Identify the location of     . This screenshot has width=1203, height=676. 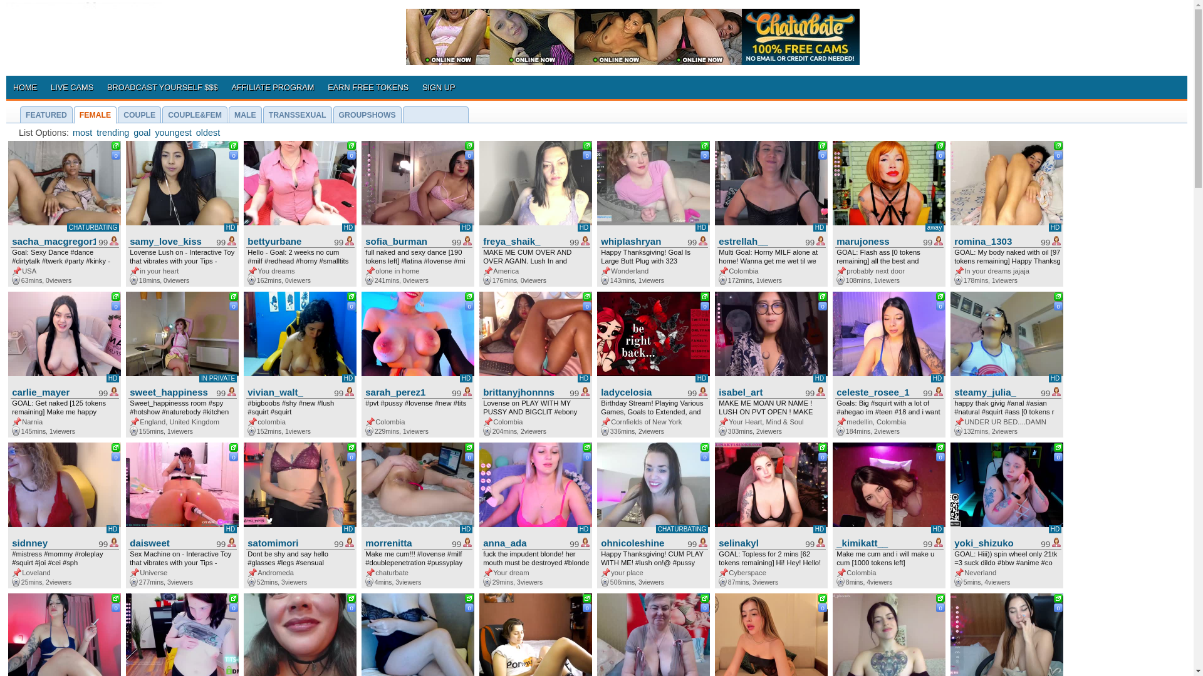
(706, 145).